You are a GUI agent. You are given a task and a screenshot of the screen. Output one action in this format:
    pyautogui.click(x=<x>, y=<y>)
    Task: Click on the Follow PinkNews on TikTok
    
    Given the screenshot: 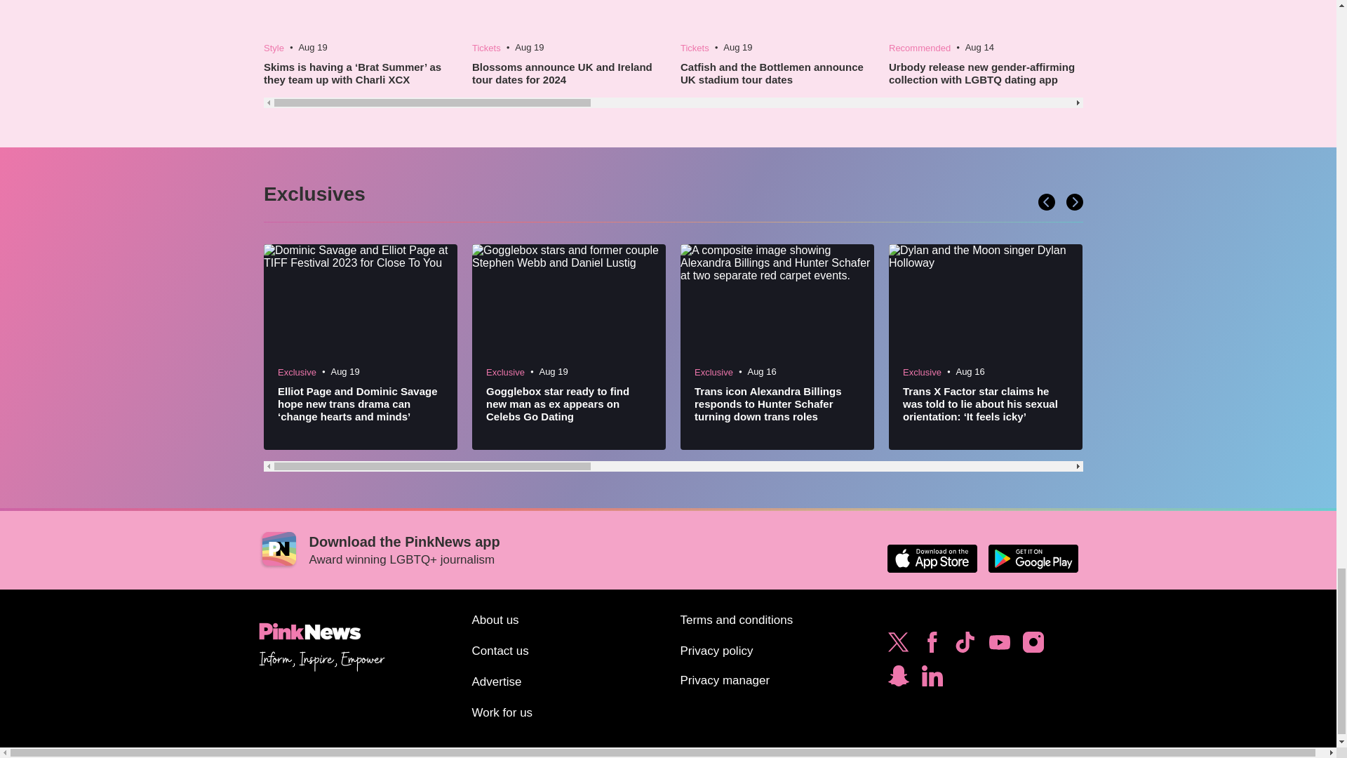 What is the action you would take?
    pyautogui.click(x=965, y=646)
    